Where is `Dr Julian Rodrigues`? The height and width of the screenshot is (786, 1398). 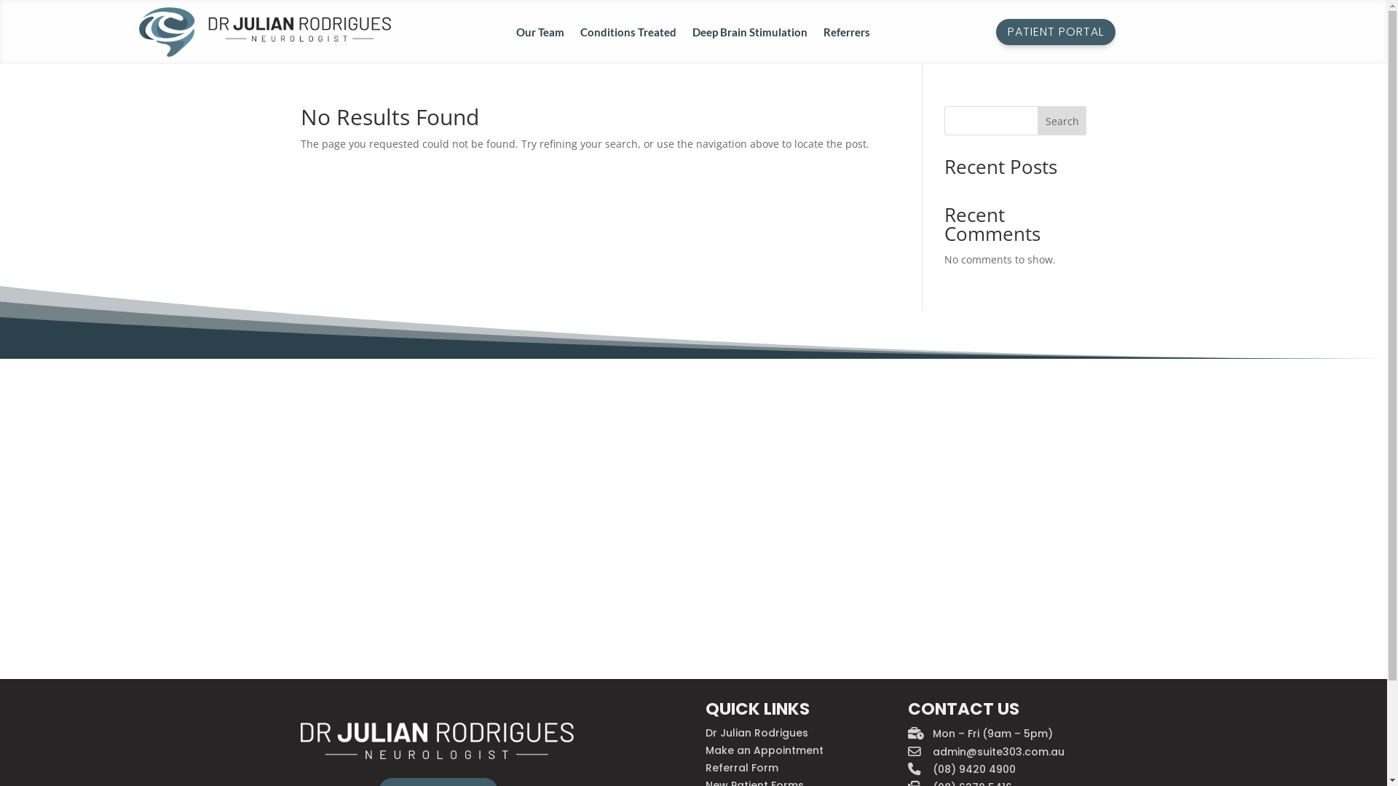 Dr Julian Rodrigues is located at coordinates (757, 733).